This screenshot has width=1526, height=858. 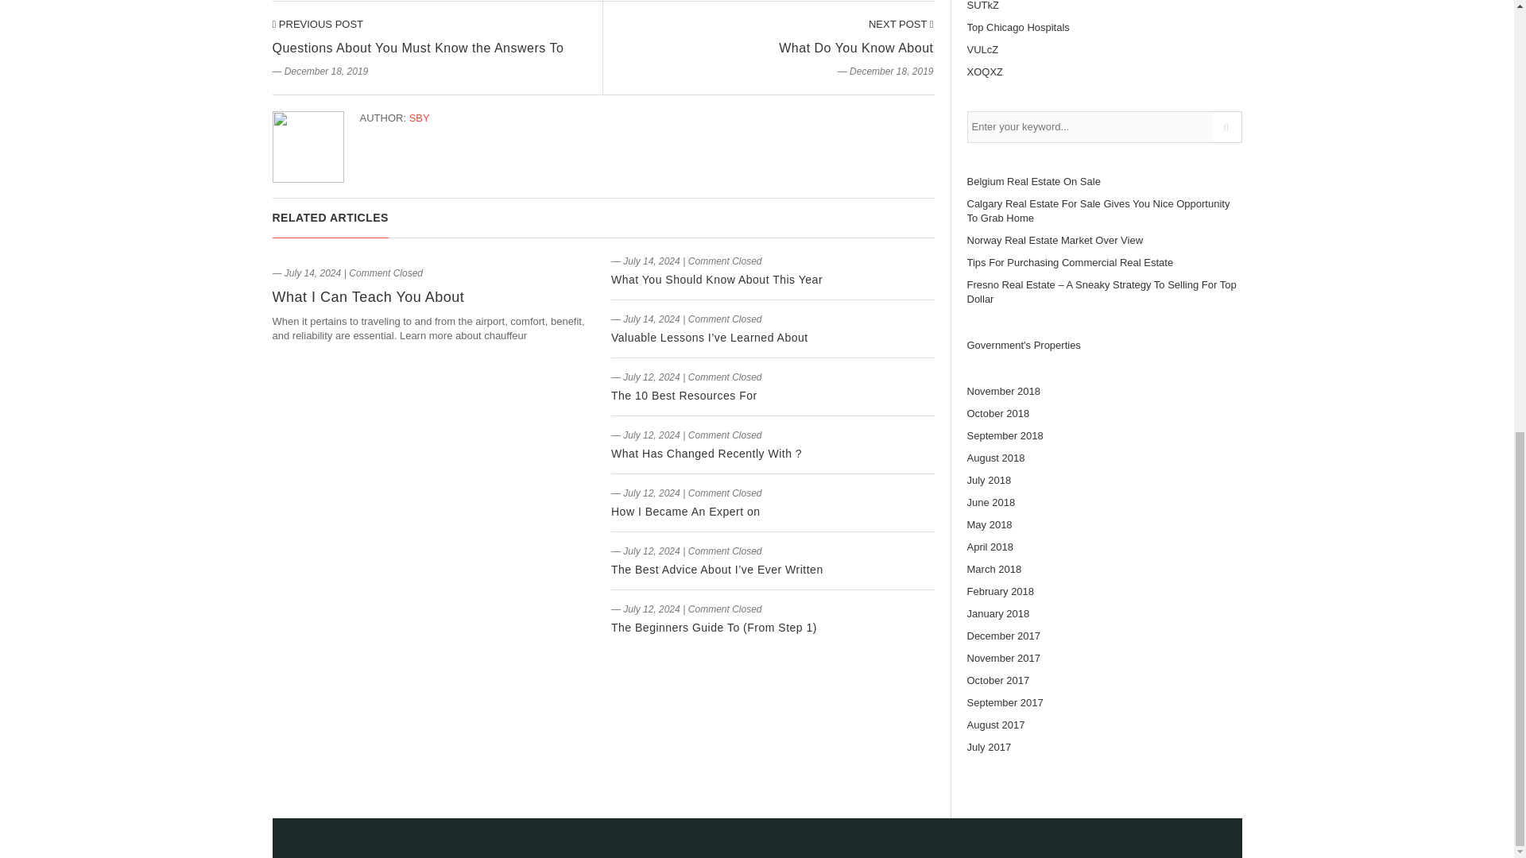 I want to click on Questions About You Must Know the Answers To, so click(x=416, y=48).